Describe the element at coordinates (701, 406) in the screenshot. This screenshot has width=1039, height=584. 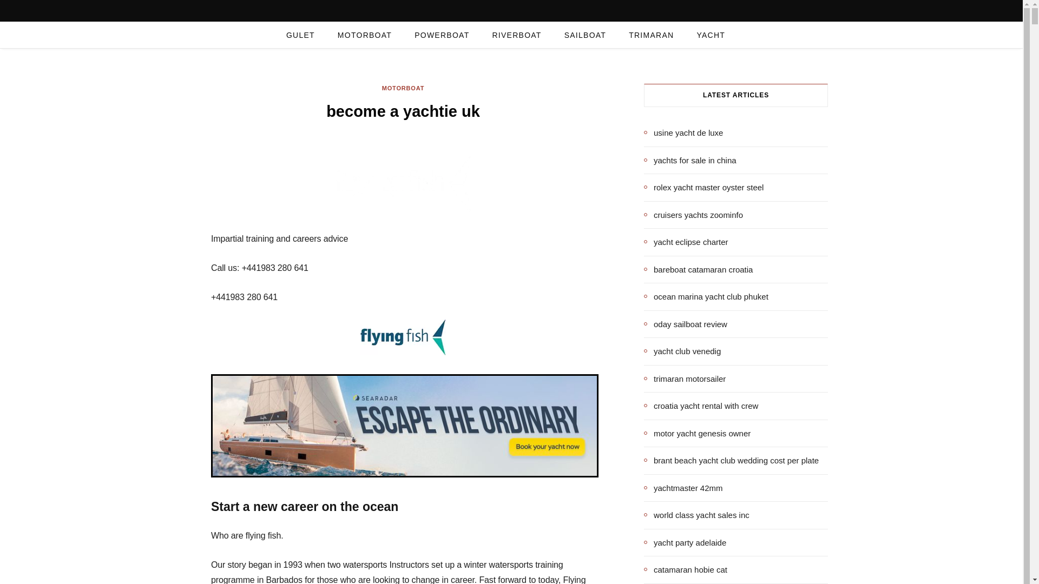
I see `croatia yacht rental with crew` at that location.